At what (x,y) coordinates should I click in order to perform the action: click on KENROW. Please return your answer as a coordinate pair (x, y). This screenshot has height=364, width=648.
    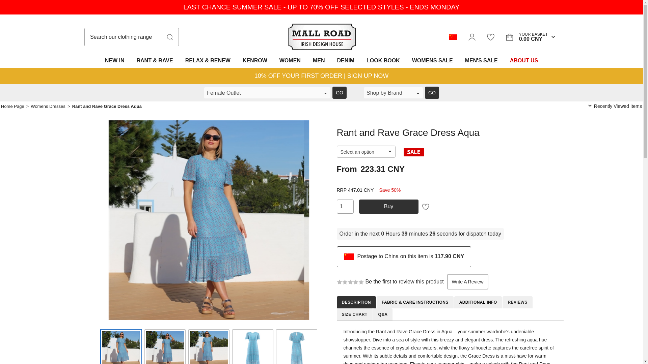
    Looking at the image, I should click on (432, 92).